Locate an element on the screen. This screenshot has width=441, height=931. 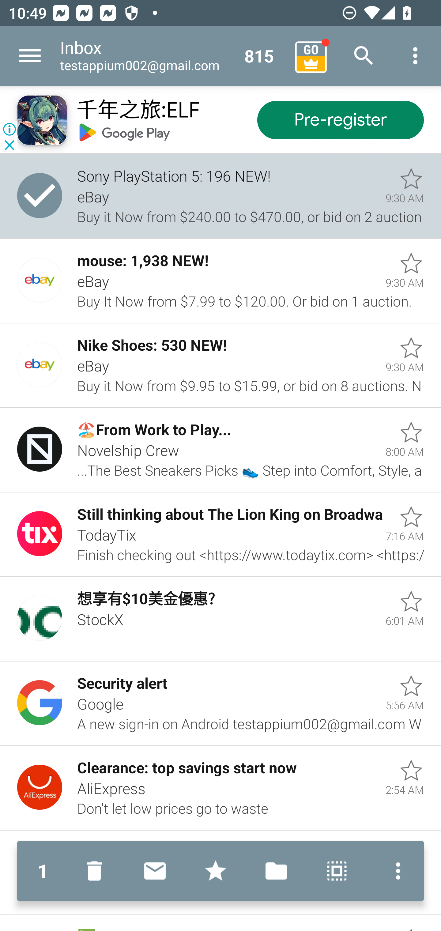
Unread, 想享有$10美金優惠?, StockX, 6:01 AM is located at coordinates (221, 619).